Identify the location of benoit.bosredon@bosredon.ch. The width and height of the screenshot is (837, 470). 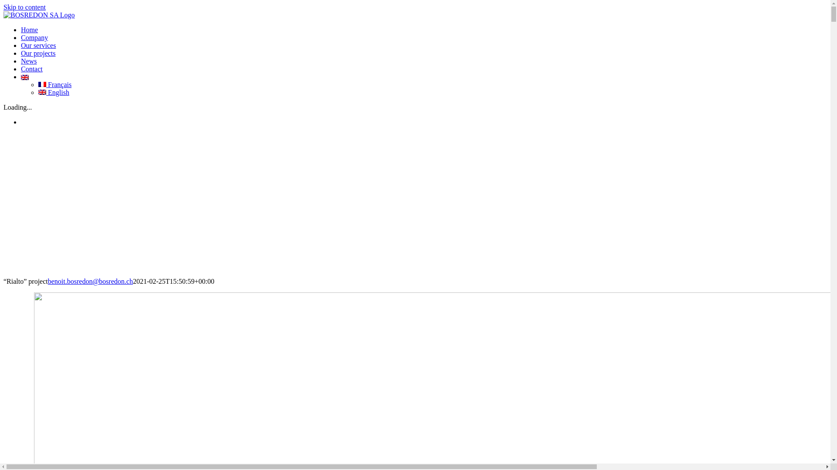
(91, 281).